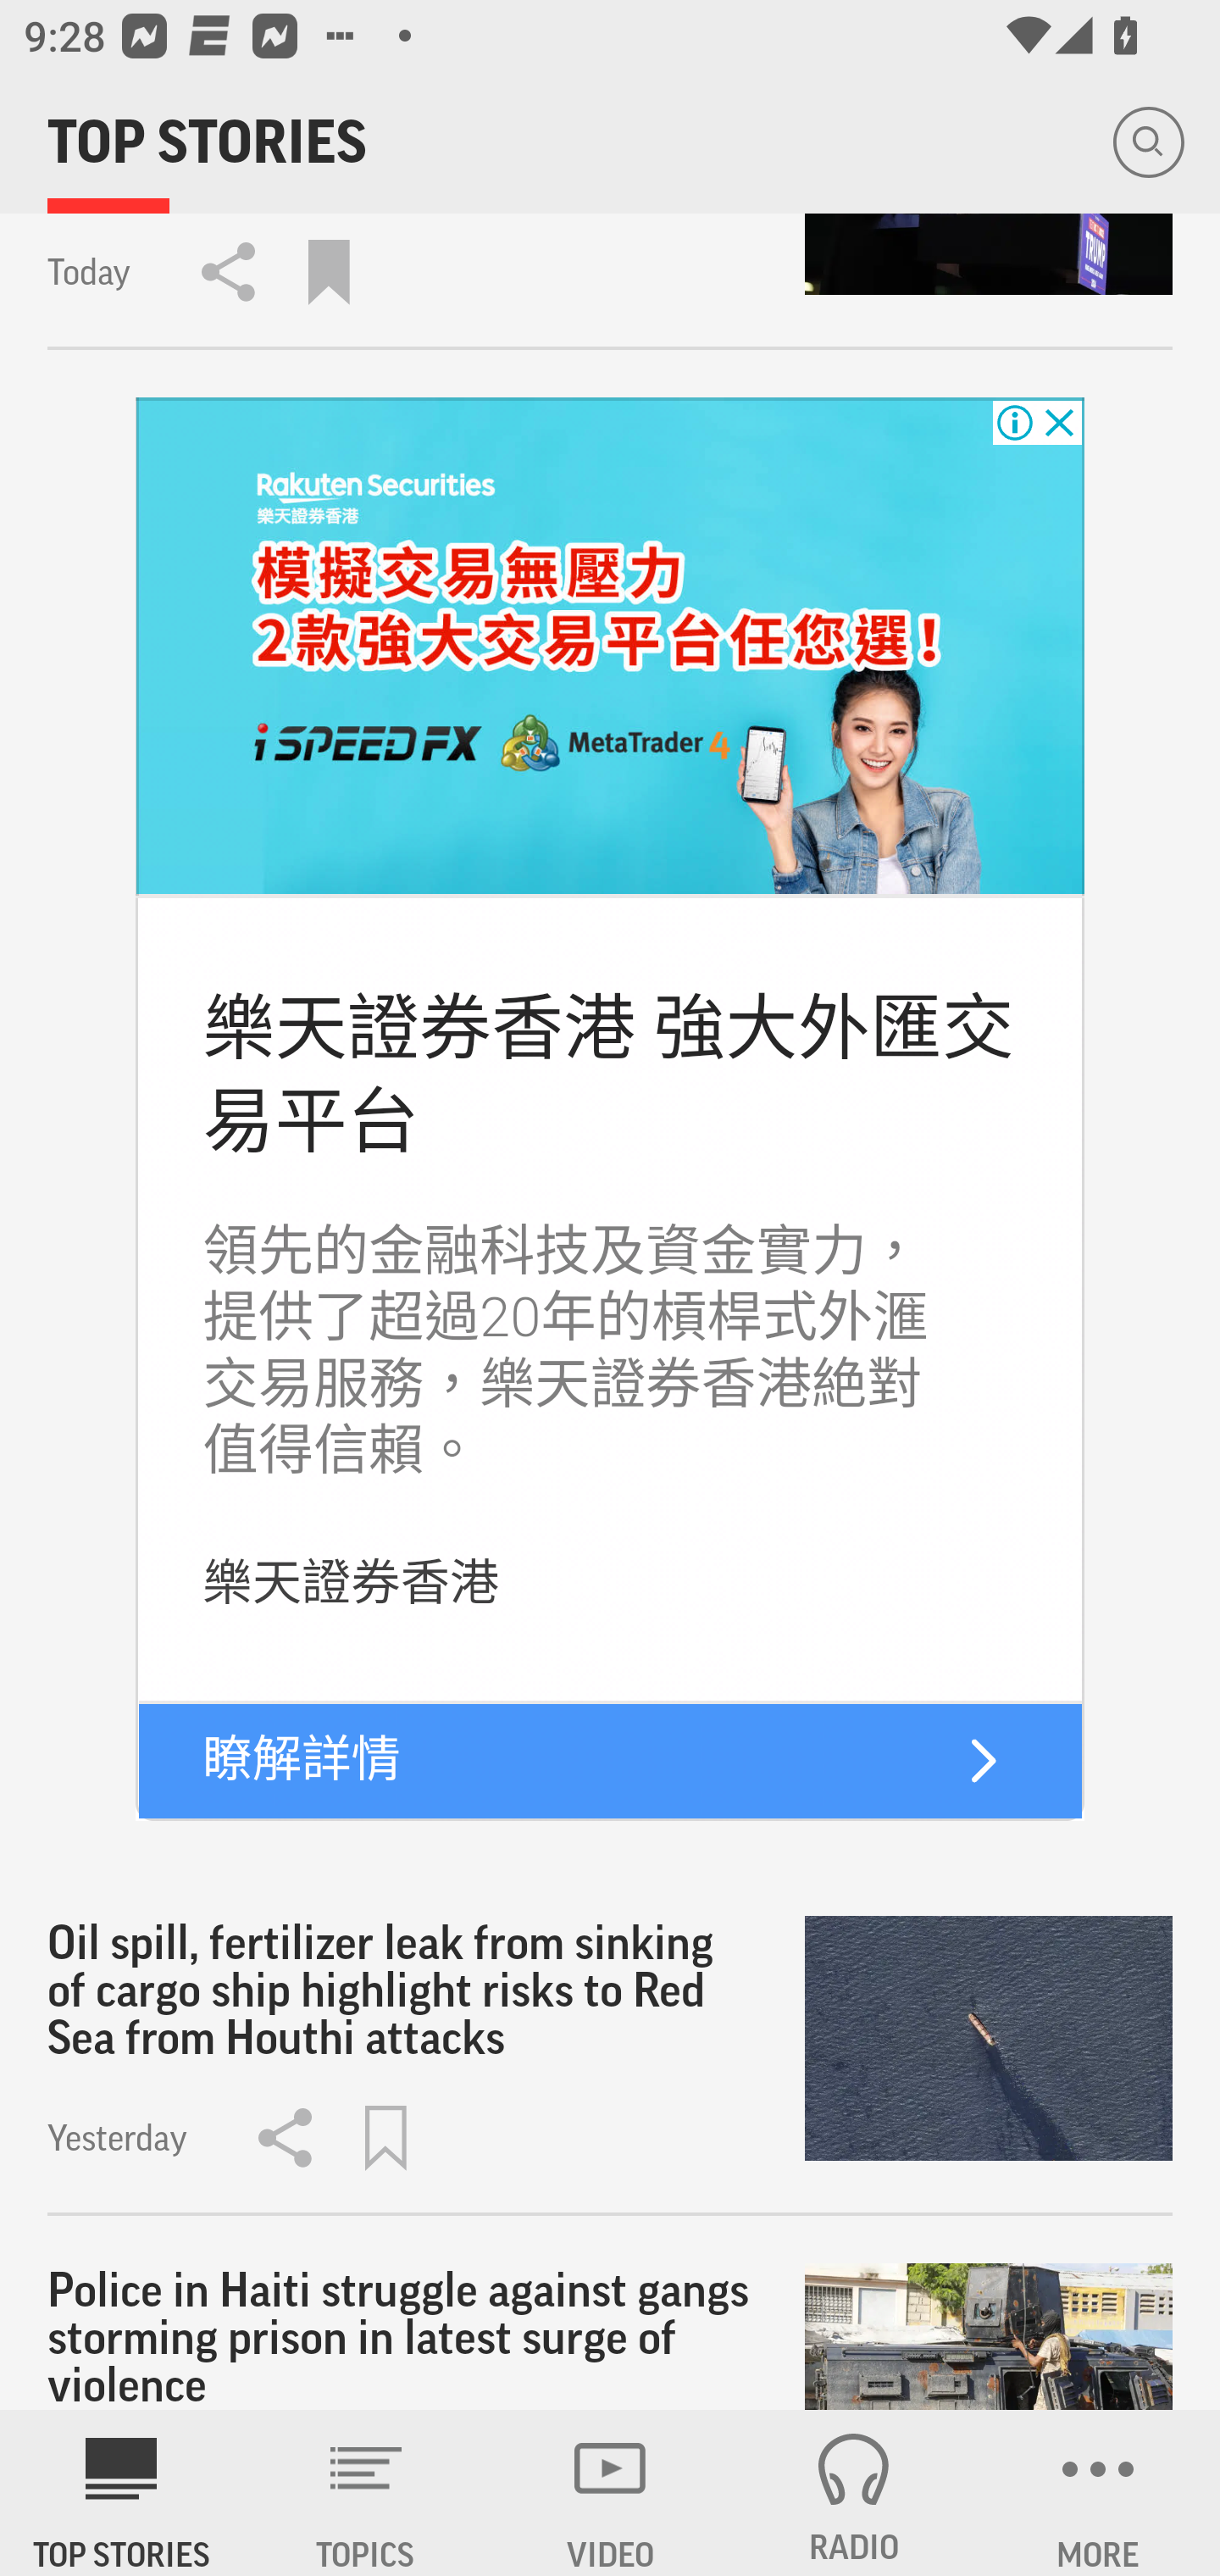 The height and width of the screenshot is (2576, 1220). I want to click on MORE, so click(1098, 2493).